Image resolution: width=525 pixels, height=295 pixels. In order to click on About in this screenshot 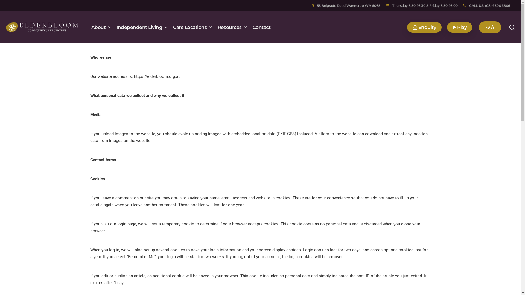, I will do `click(101, 27)`.